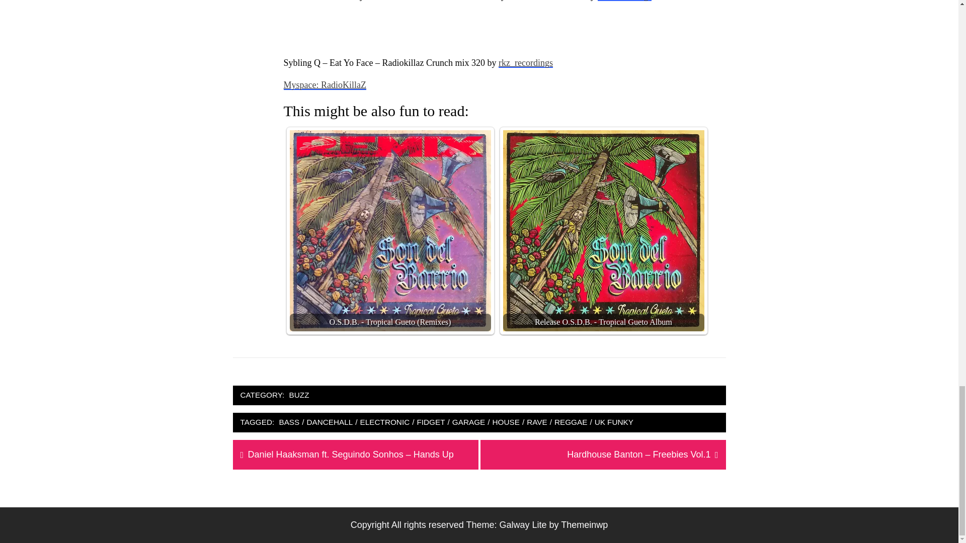 This screenshot has height=543, width=966. Describe the element at coordinates (604, 230) in the screenshot. I see `Release O.S.D.B. - Tropical Gueto Album` at that location.